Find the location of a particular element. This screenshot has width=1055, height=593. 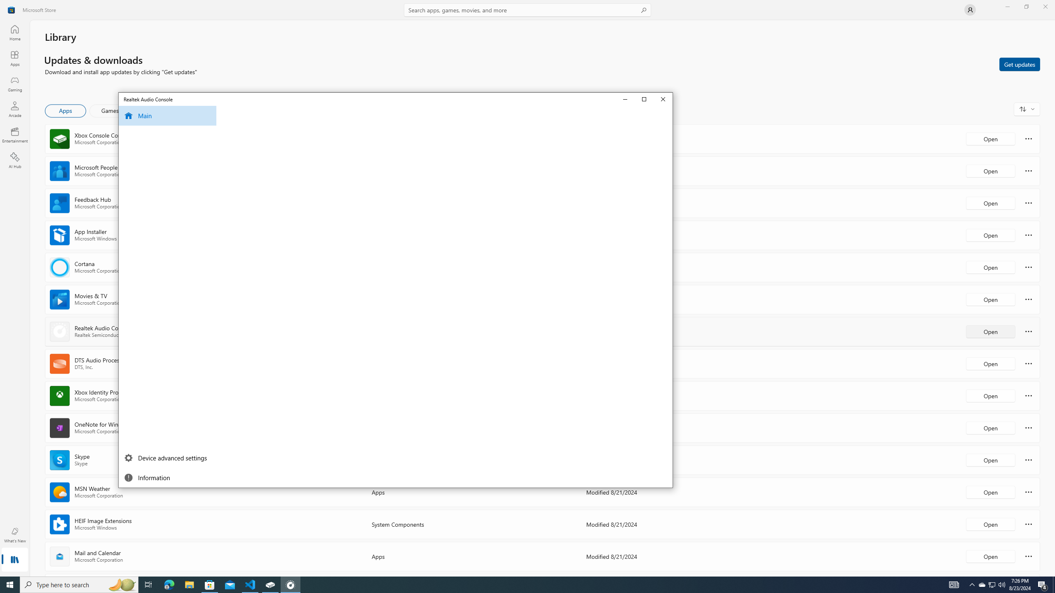

Q2790: 100% is located at coordinates (1001, 585).